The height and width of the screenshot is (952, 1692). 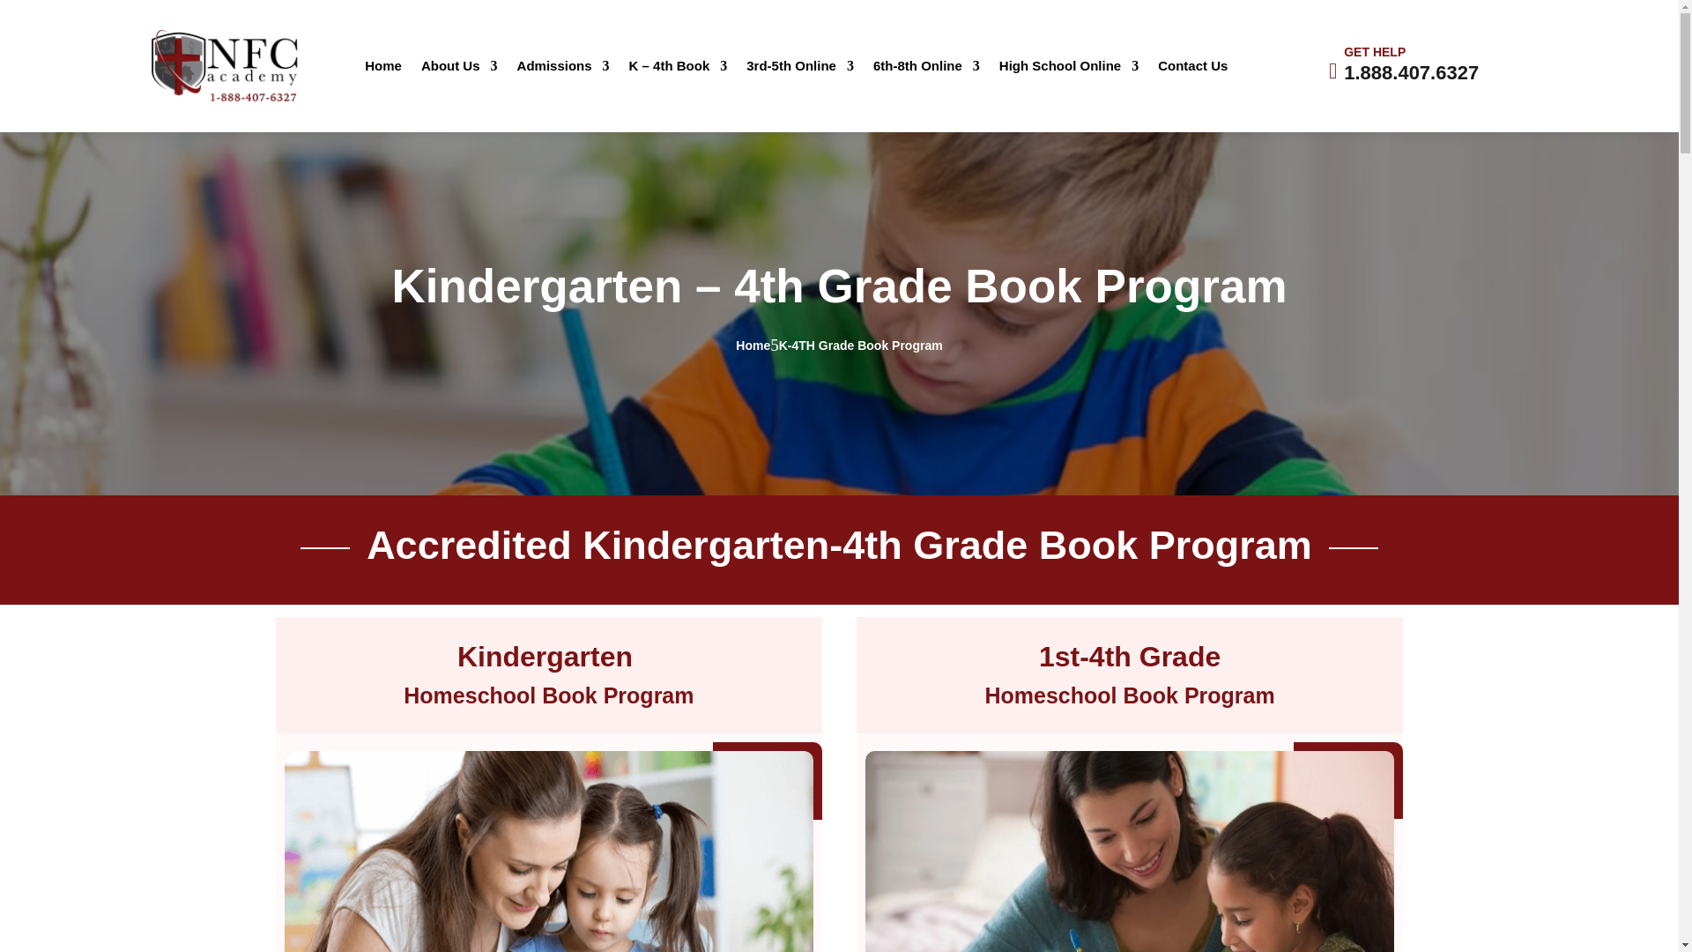 What do you see at coordinates (383, 69) in the screenshot?
I see `Home` at bounding box center [383, 69].